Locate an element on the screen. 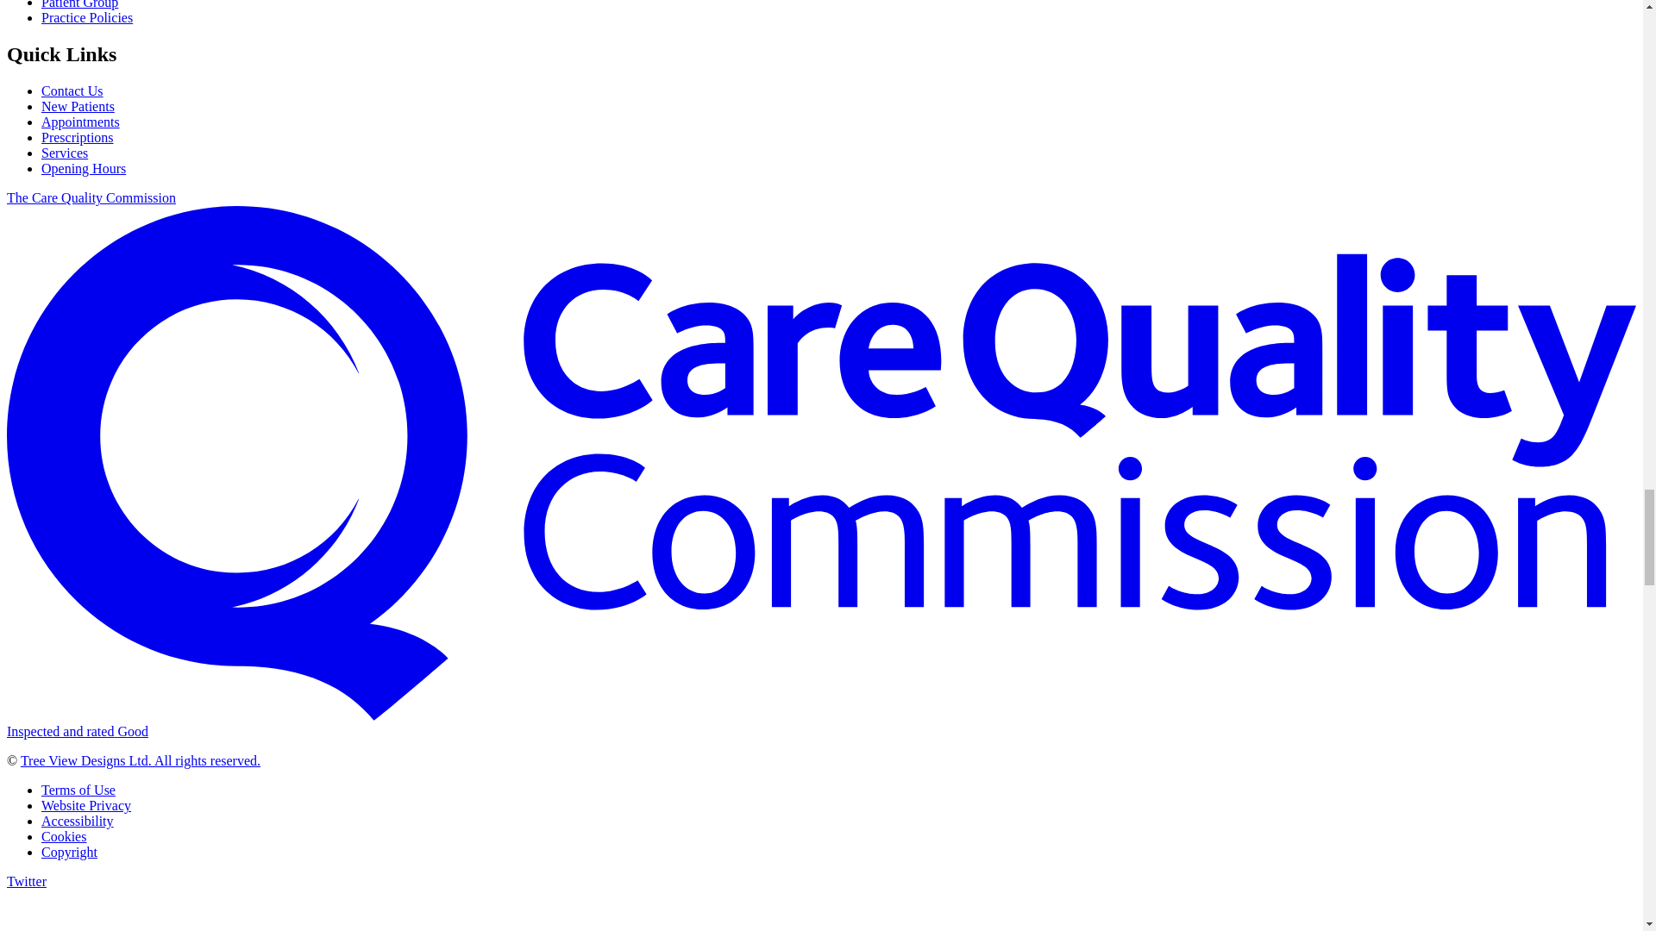 This screenshot has height=931, width=1656. Tree View Designs Ltd. All rights reserved. is located at coordinates (140, 760).